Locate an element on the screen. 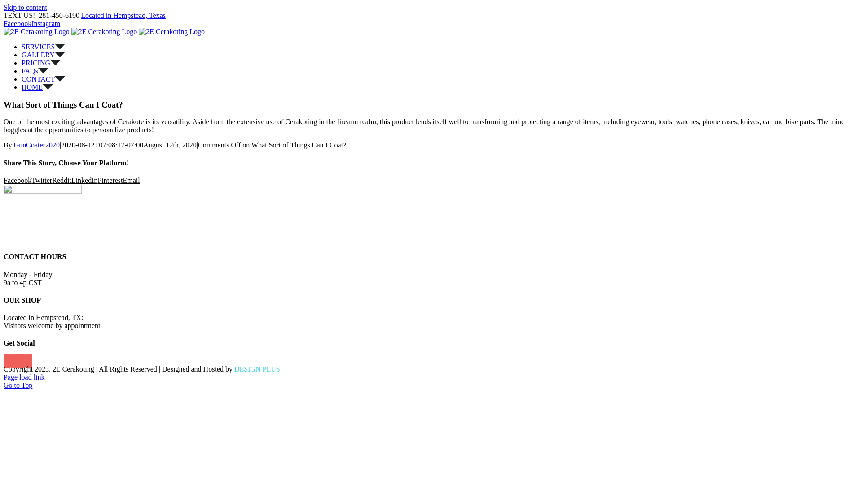  DESIGN PLUS is located at coordinates (257, 369).